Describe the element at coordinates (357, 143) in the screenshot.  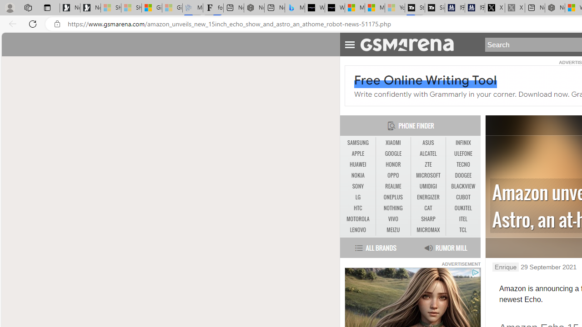
I see `SAMSUNG` at that location.